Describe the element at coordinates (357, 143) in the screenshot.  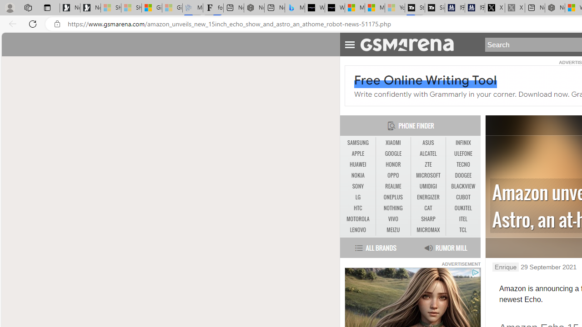
I see `SAMSUNG` at that location.